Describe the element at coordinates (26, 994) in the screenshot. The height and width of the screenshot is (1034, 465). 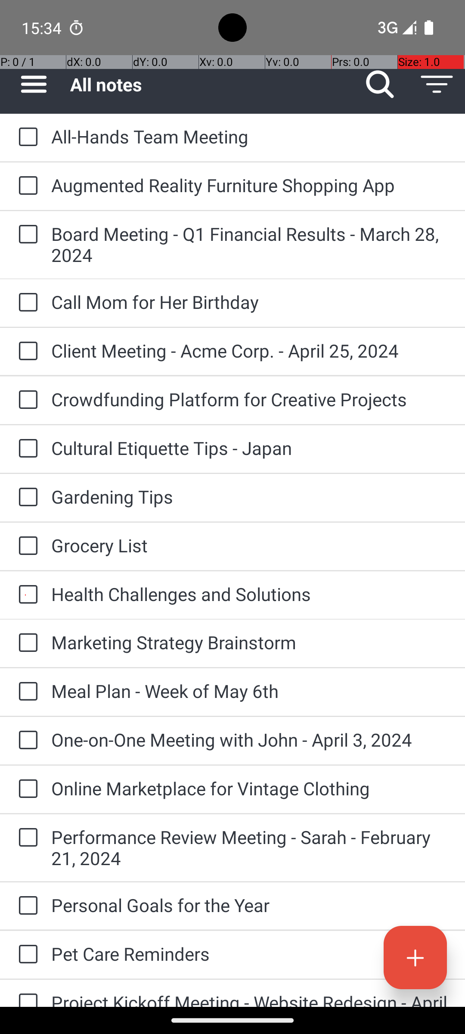
I see `to-do: Project Kickoff Meeting - Website Redesign - April 10, 2024` at that location.